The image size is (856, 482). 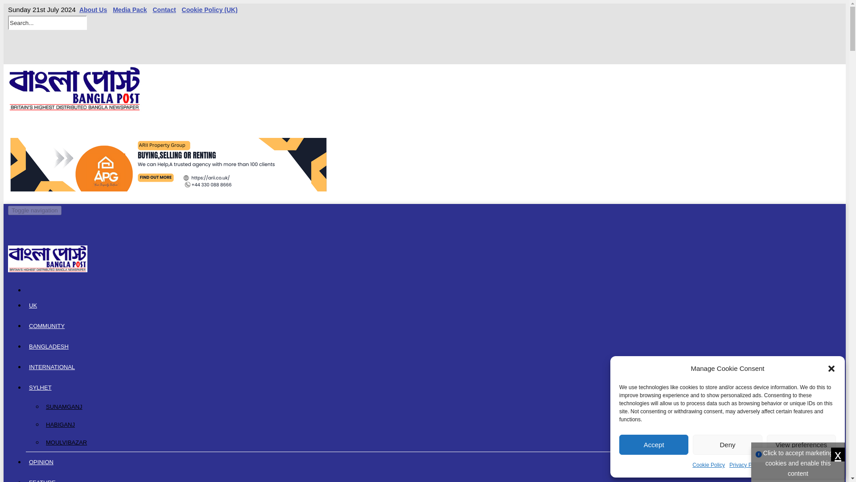 What do you see at coordinates (46, 326) in the screenshot?
I see `COMMUNITY` at bounding box center [46, 326].